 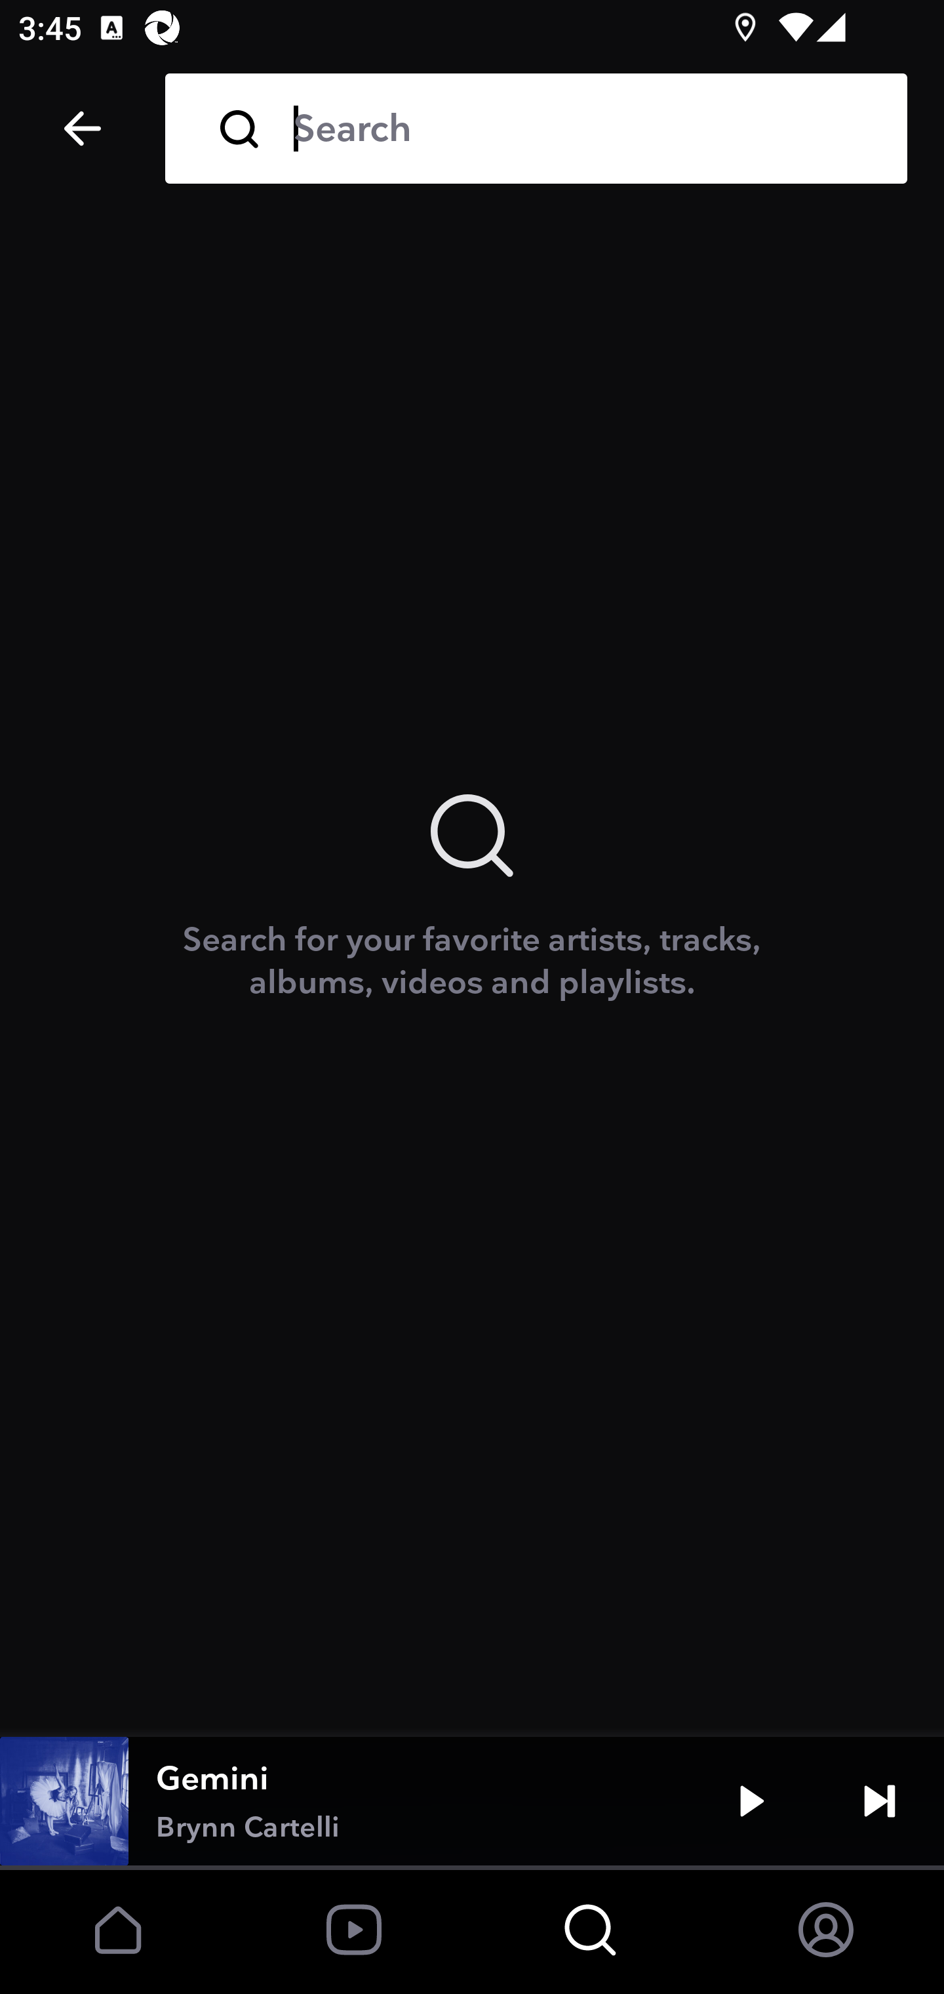 I want to click on Search, so click(x=582, y=129).